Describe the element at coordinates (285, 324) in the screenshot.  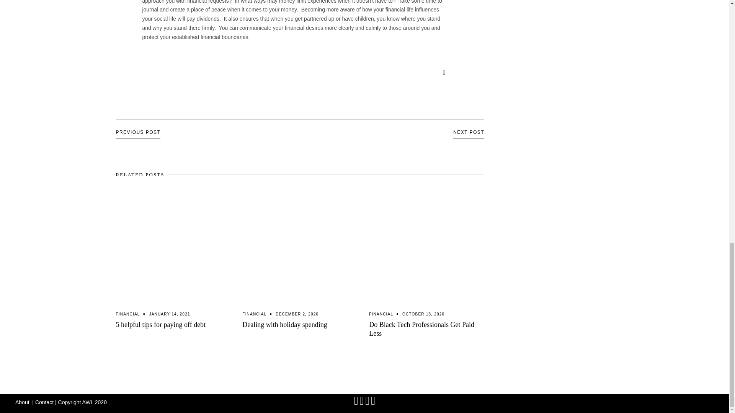
I see `Dealing with holiday spending` at that location.